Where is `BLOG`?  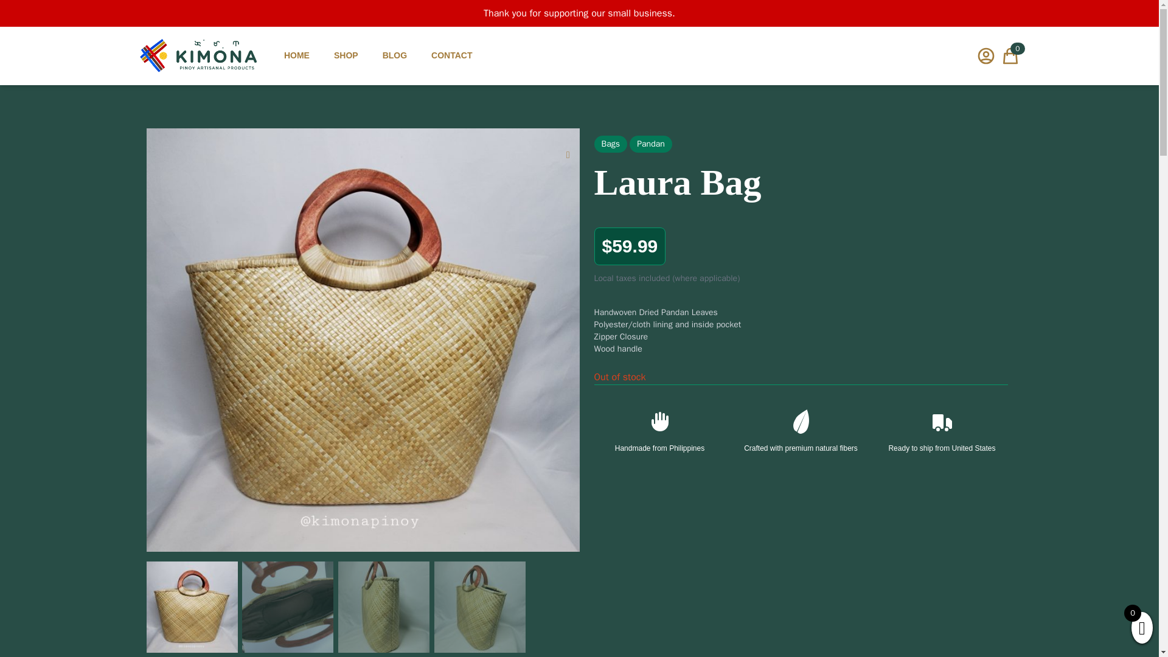 BLOG is located at coordinates (394, 55).